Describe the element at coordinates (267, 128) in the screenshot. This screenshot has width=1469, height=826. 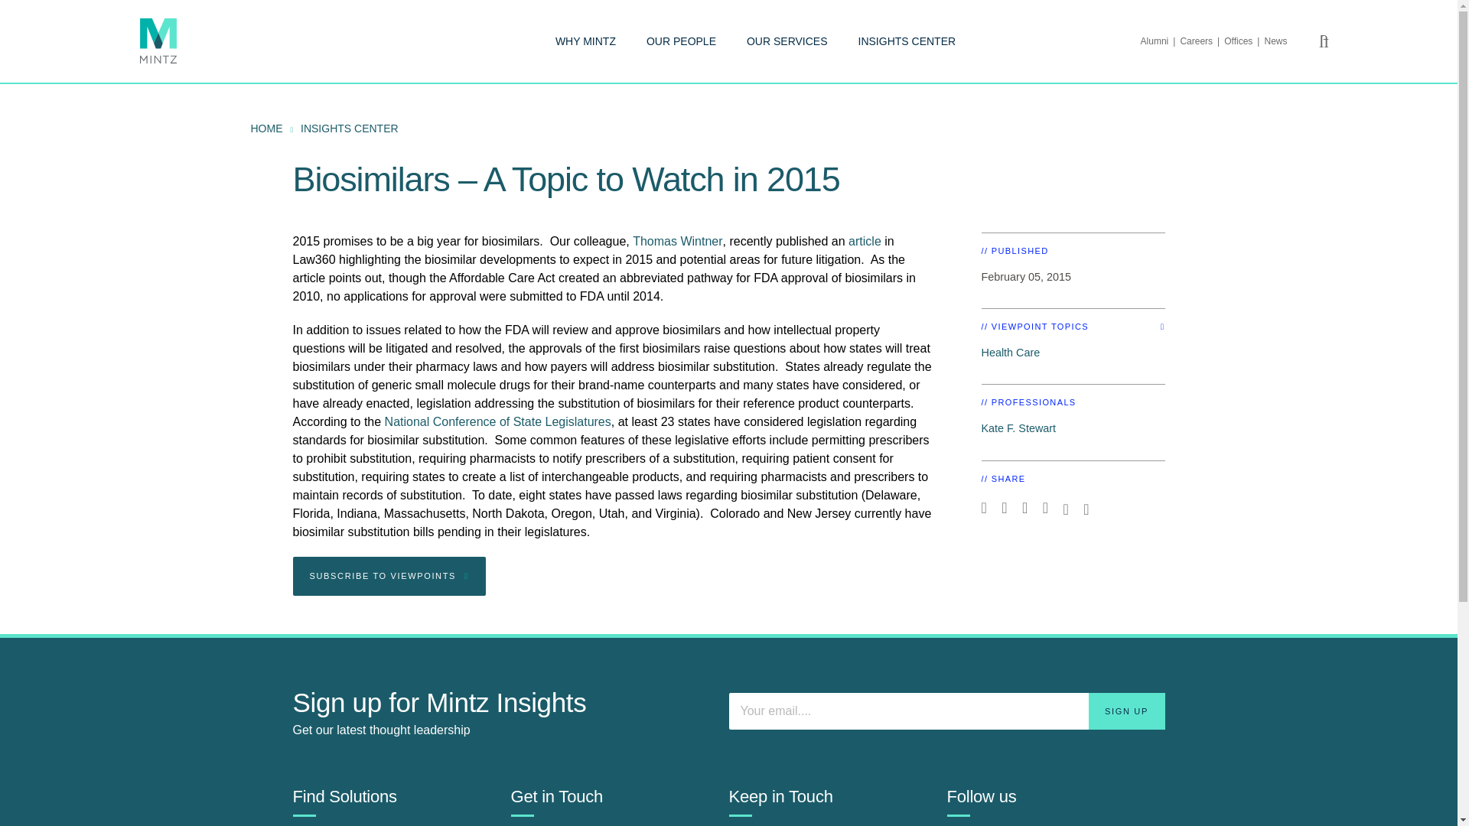
I see `HOME` at that location.